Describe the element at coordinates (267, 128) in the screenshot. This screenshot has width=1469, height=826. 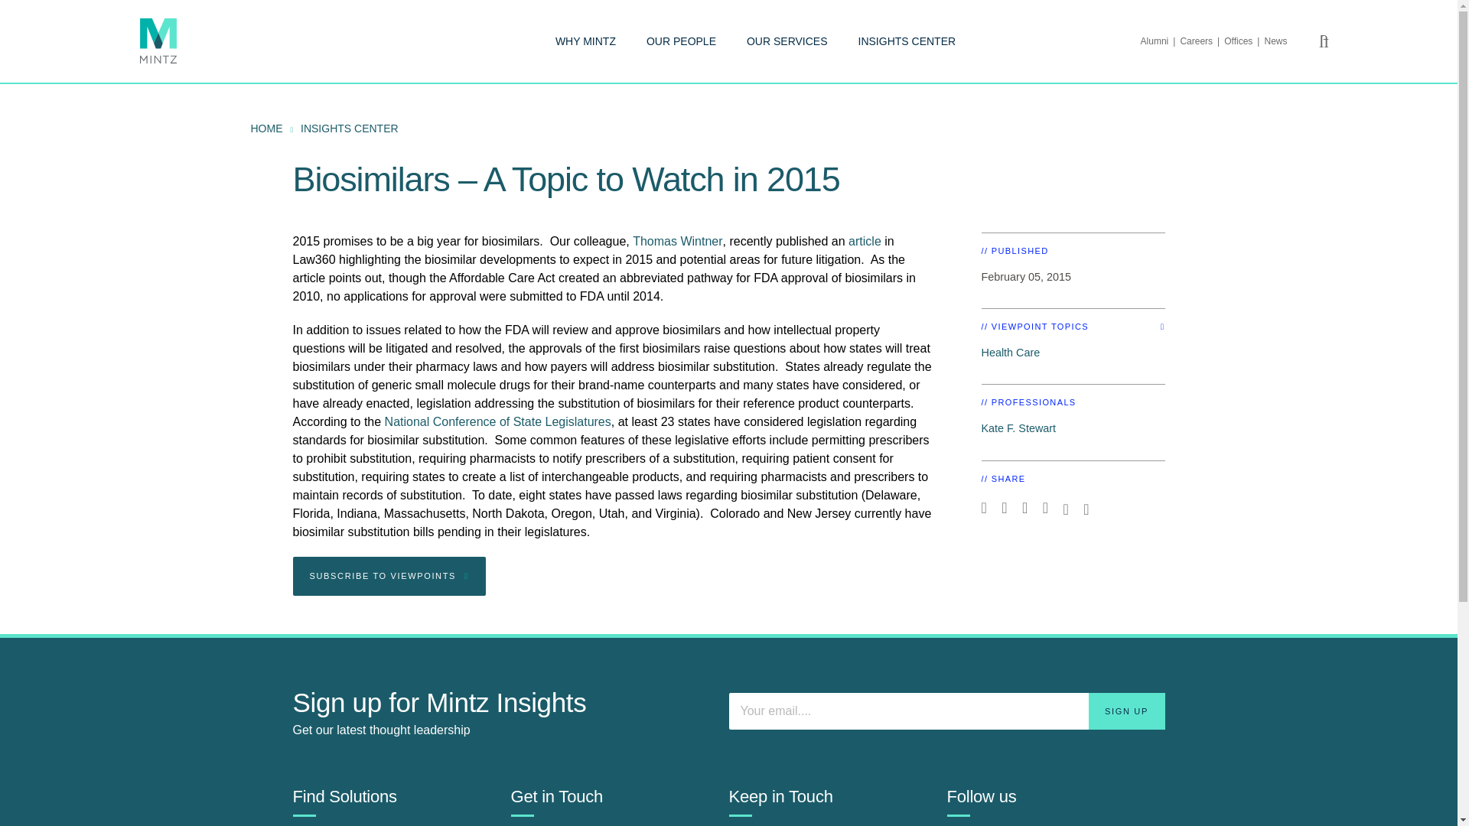
I see `HOME` at that location.